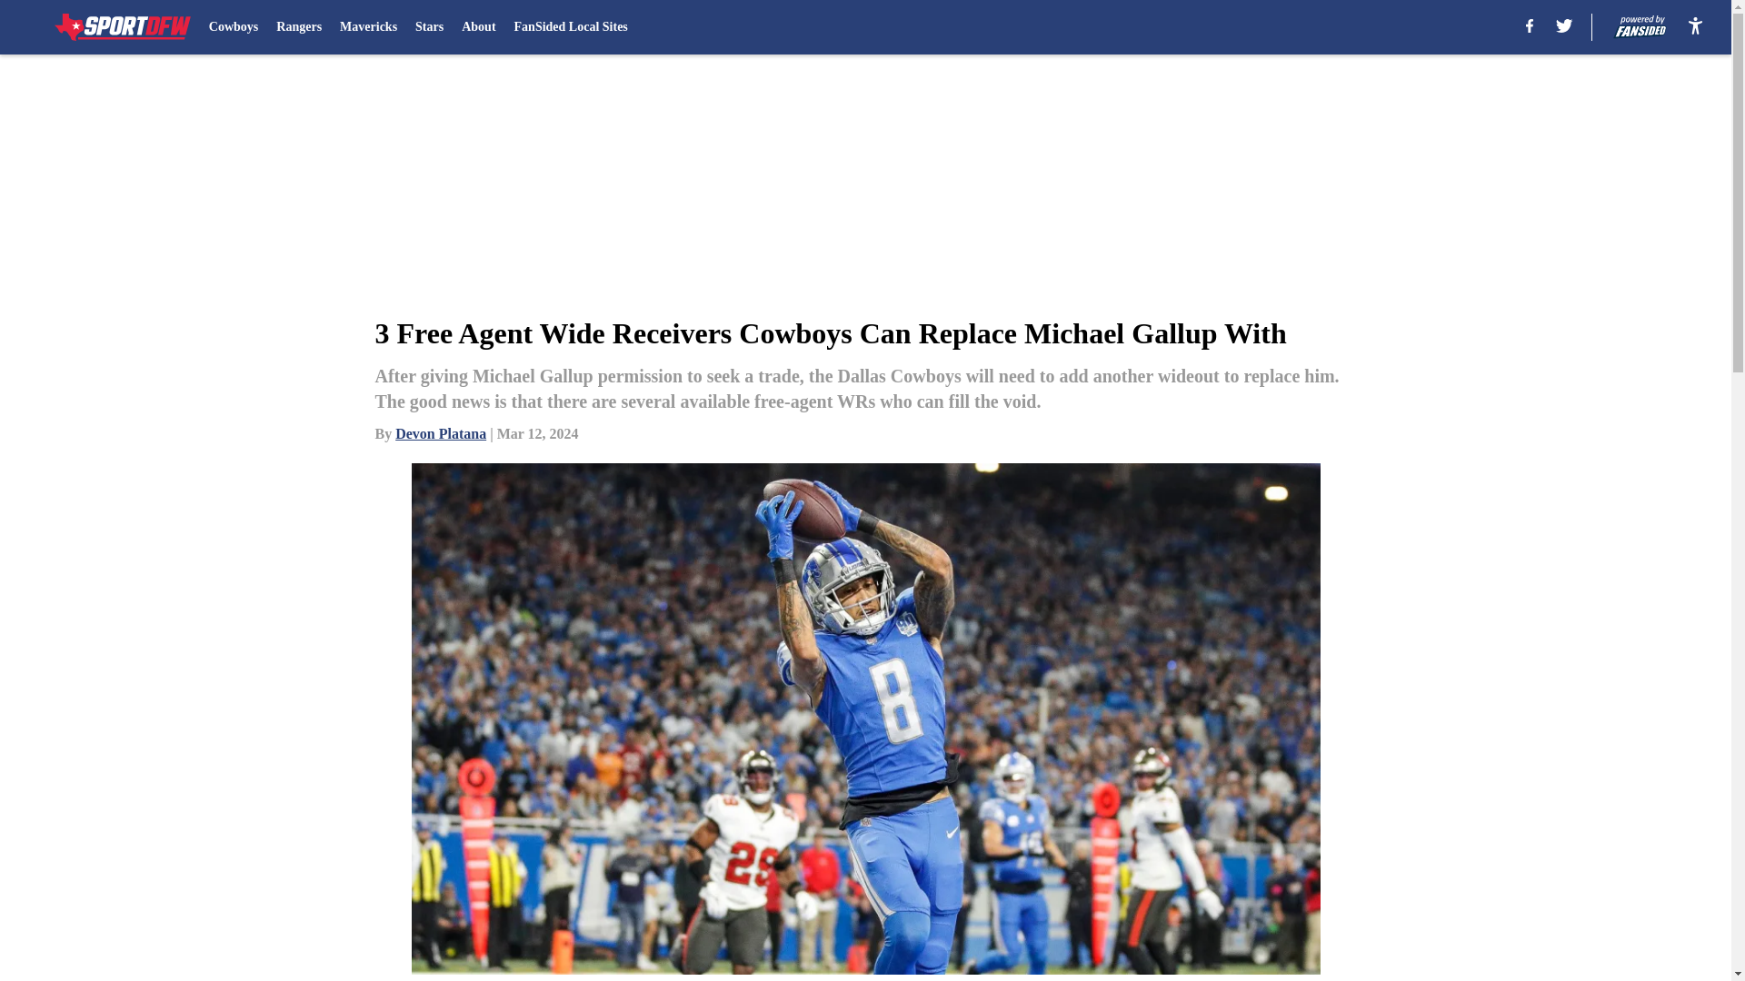 The image size is (1745, 981). I want to click on FanSided Local Sites, so click(571, 27).